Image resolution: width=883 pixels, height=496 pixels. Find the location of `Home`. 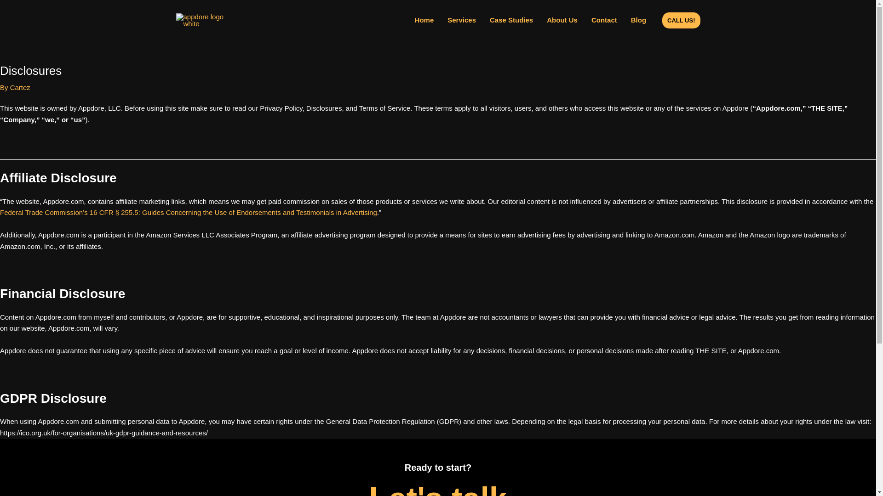

Home is located at coordinates (424, 20).